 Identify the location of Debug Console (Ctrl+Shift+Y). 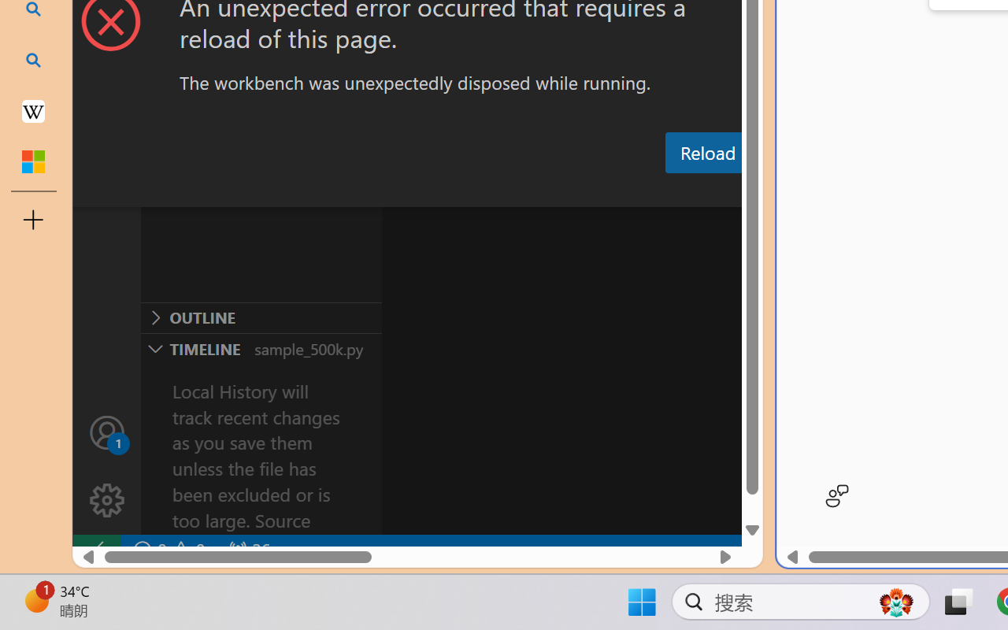
(673, 191).